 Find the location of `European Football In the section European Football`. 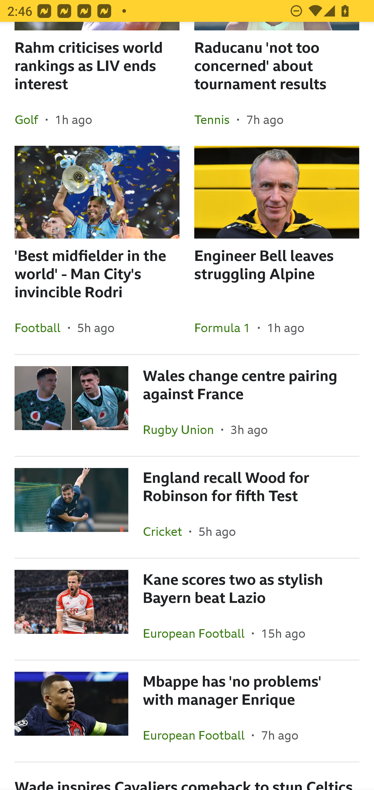

European Football In the section European Football is located at coordinates (197, 633).